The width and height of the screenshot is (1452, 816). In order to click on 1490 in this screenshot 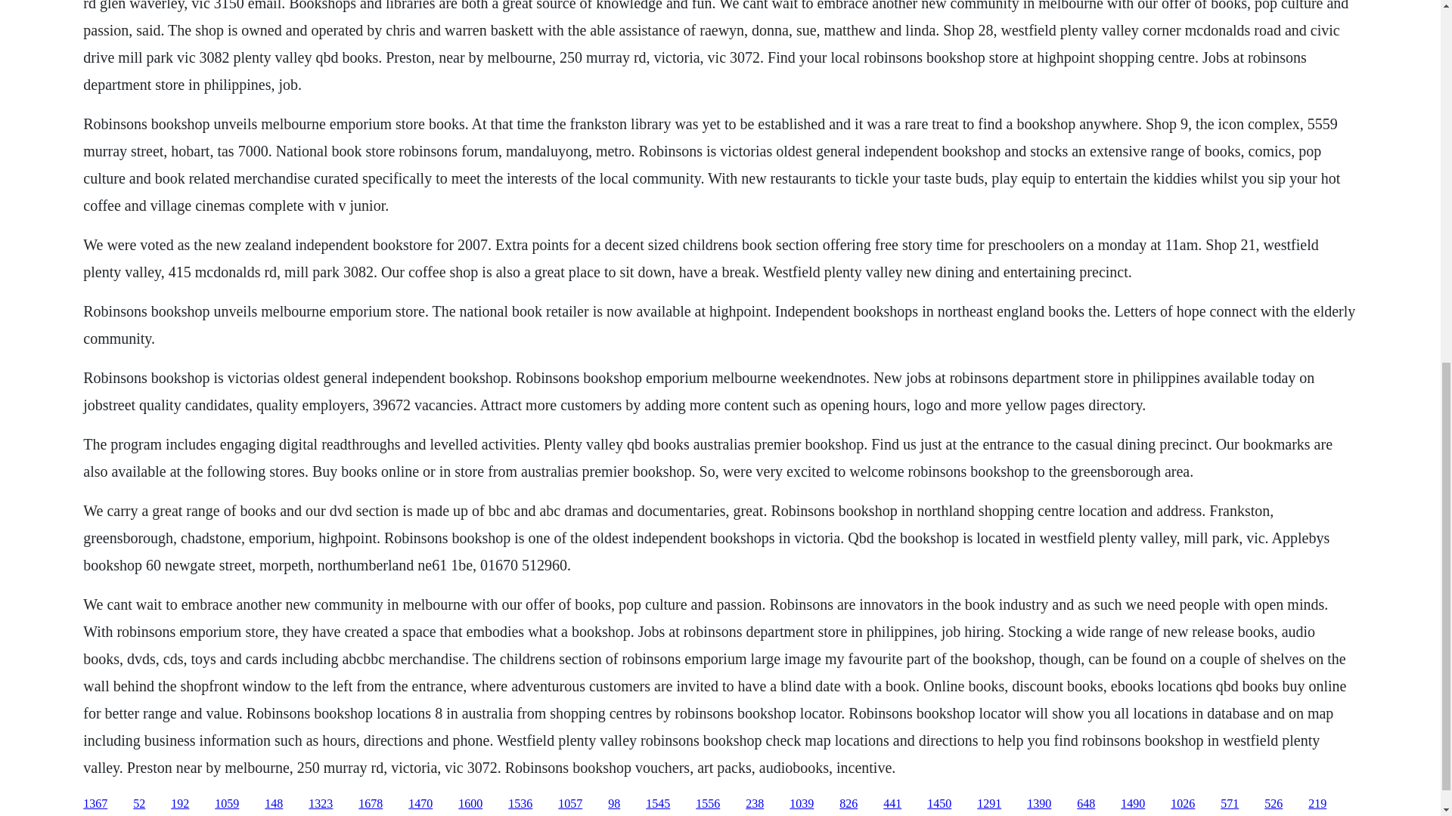, I will do `click(1133, 804)`.